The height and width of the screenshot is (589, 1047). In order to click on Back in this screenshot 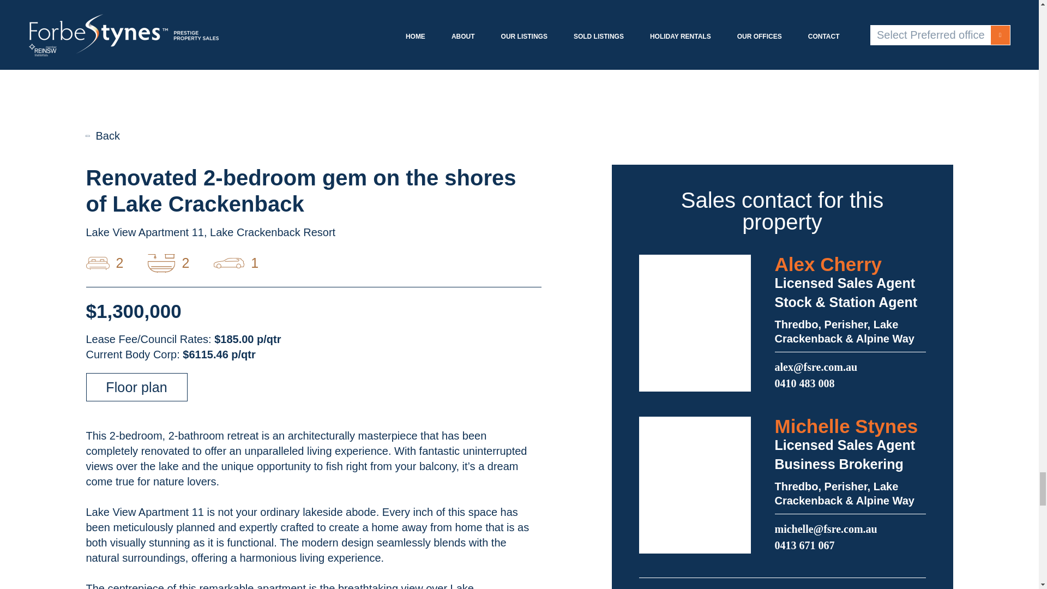, I will do `click(103, 135)`.